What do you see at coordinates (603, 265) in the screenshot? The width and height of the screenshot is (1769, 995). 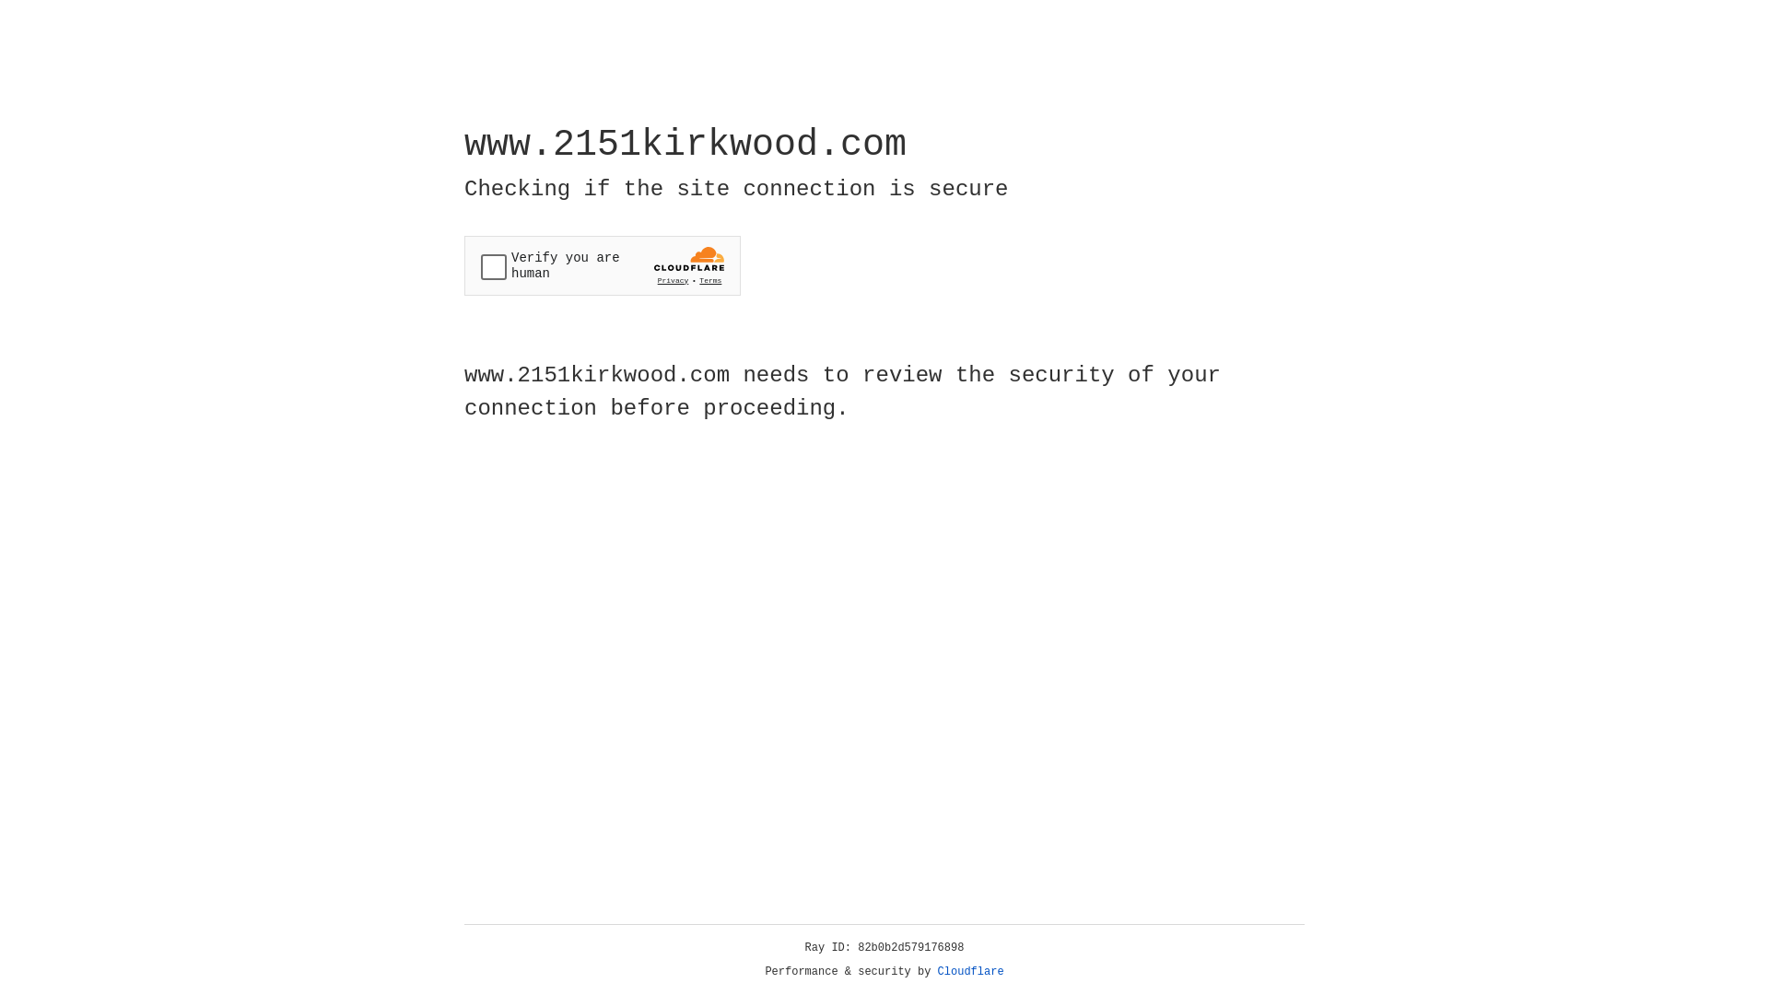 I see `Widget containing a Cloudflare security challenge` at bounding box center [603, 265].